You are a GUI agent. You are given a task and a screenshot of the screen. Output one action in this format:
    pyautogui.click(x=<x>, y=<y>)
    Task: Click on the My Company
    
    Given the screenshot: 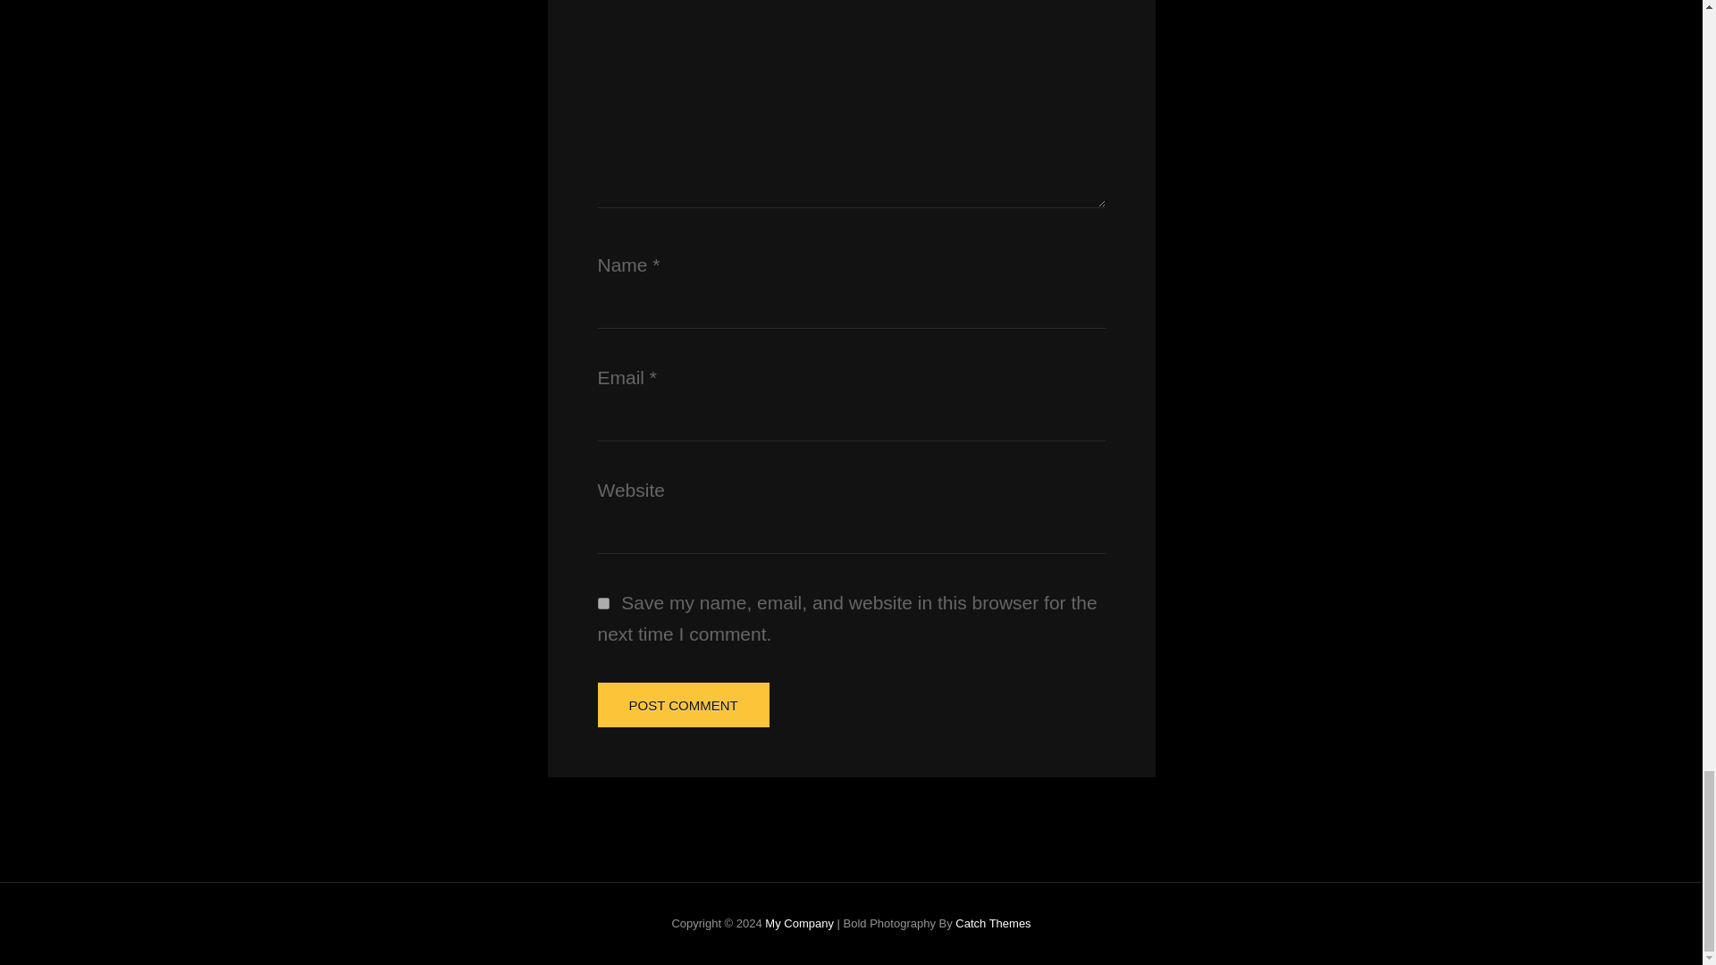 What is the action you would take?
    pyautogui.click(x=799, y=924)
    